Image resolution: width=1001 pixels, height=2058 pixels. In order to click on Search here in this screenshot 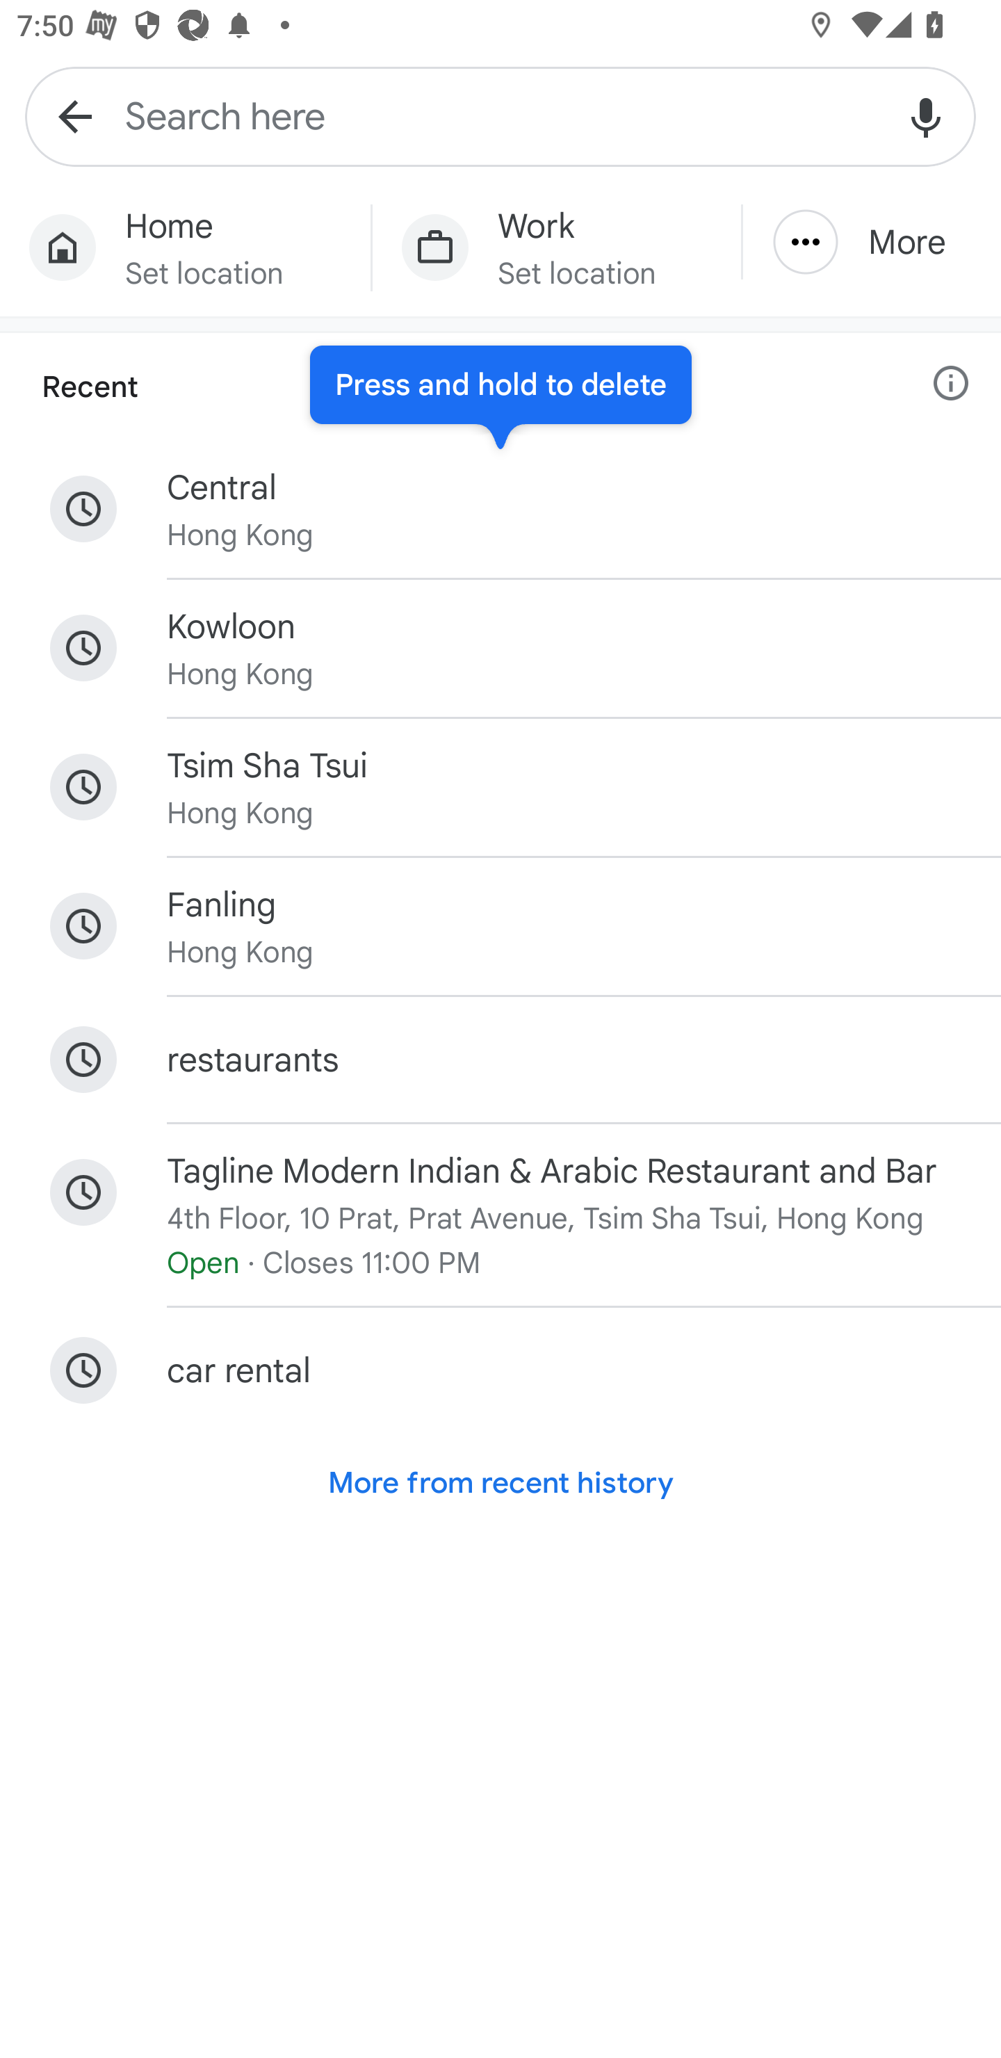, I will do `click(500, 115)`.